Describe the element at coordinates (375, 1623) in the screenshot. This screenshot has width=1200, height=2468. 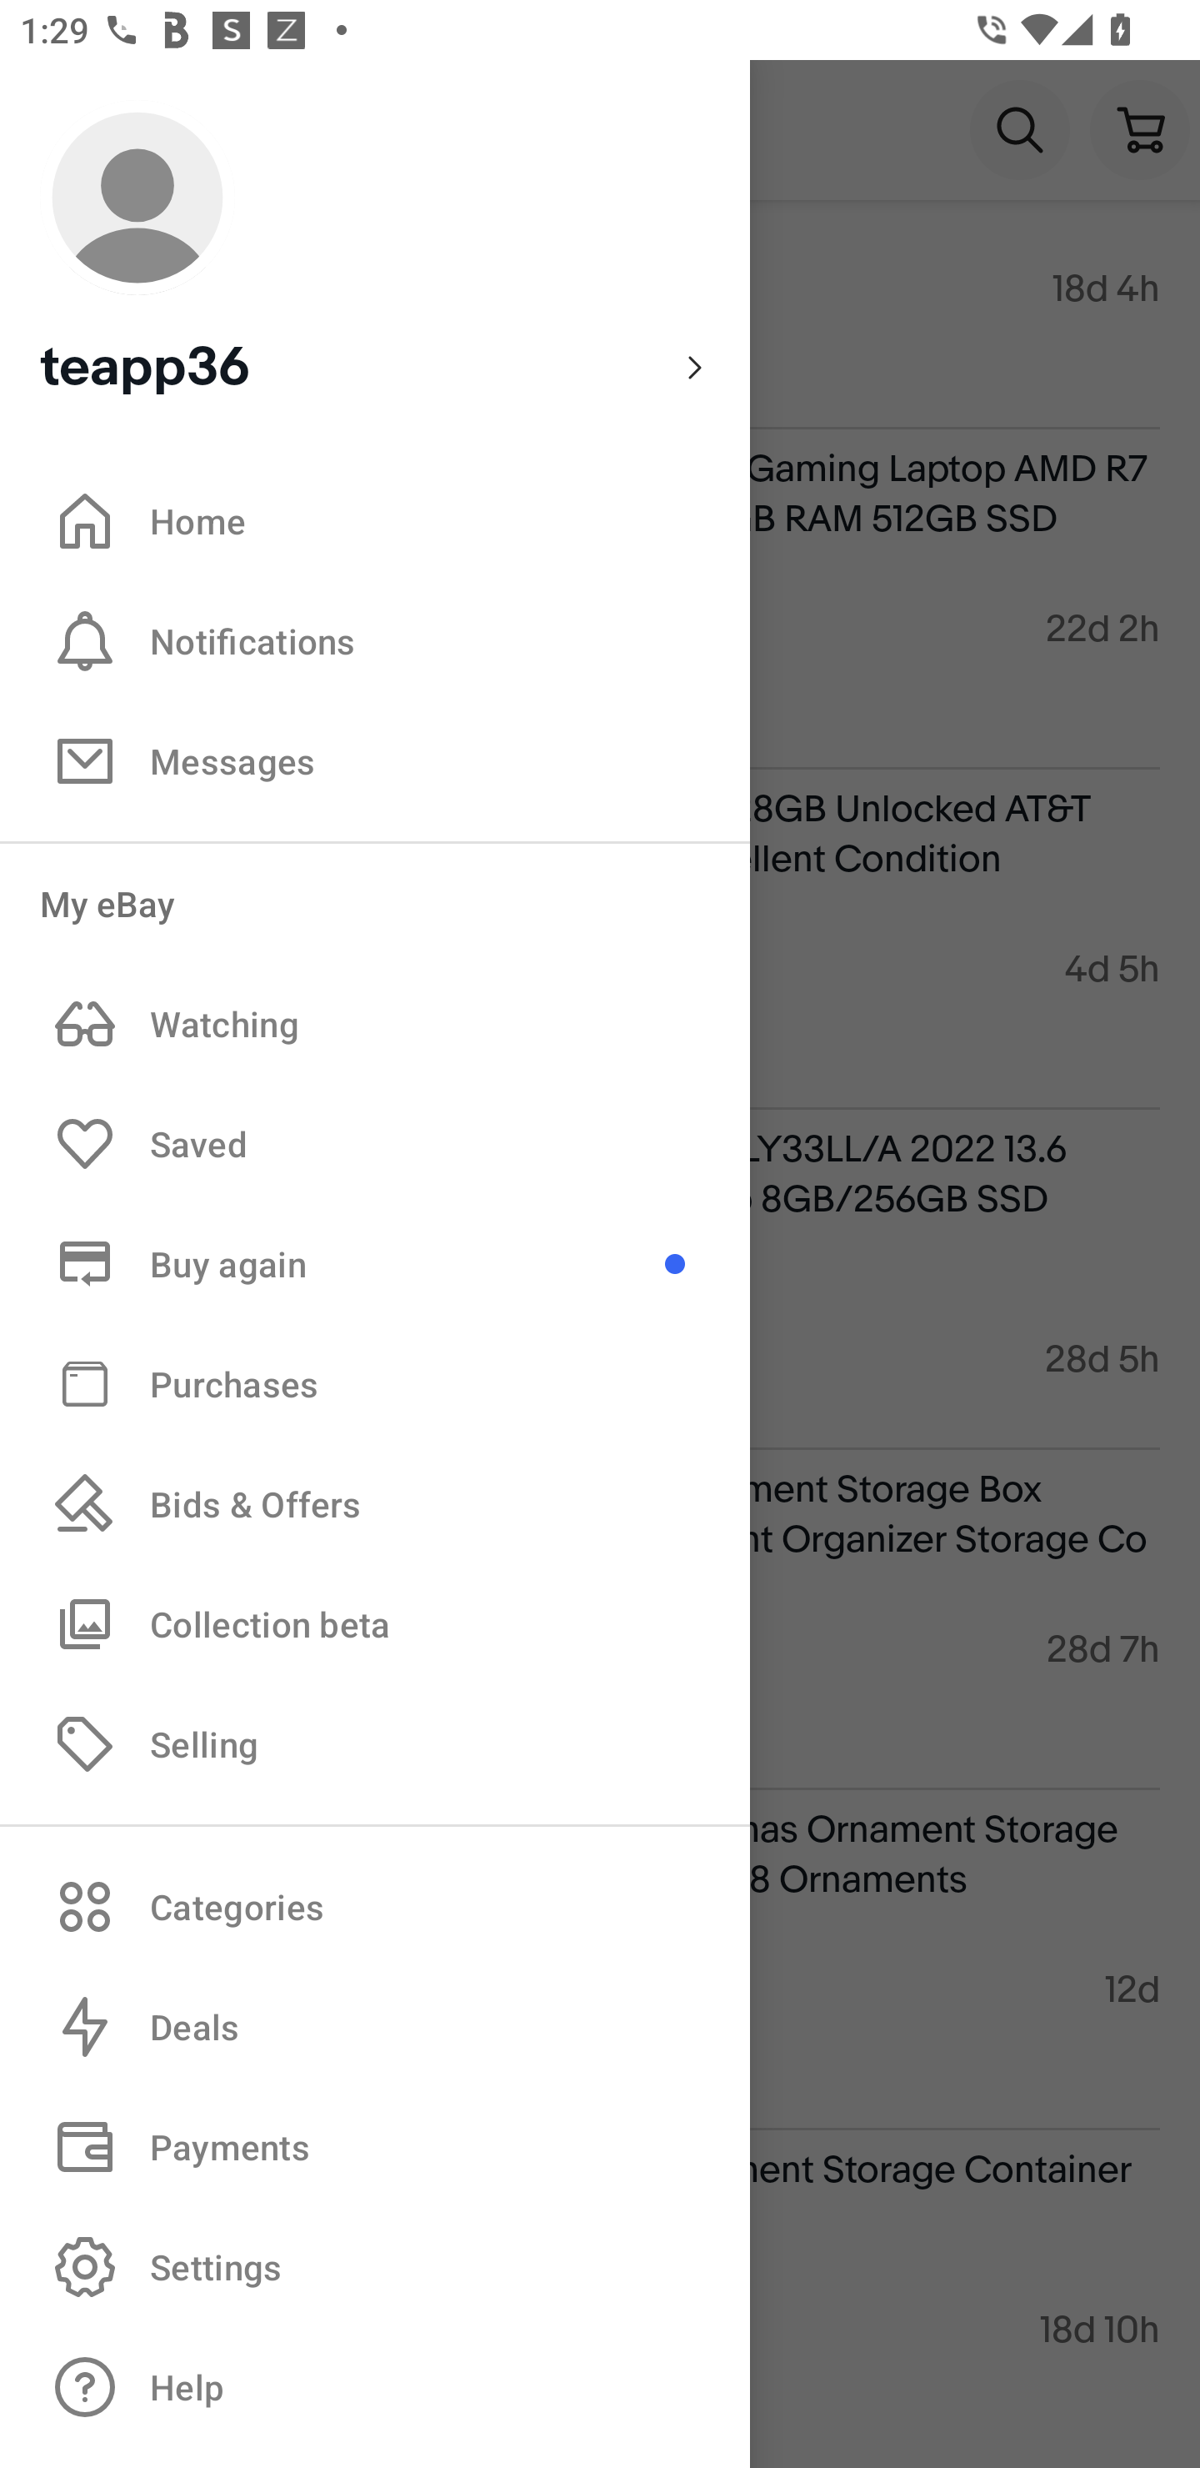
I see `Collection beta` at that location.